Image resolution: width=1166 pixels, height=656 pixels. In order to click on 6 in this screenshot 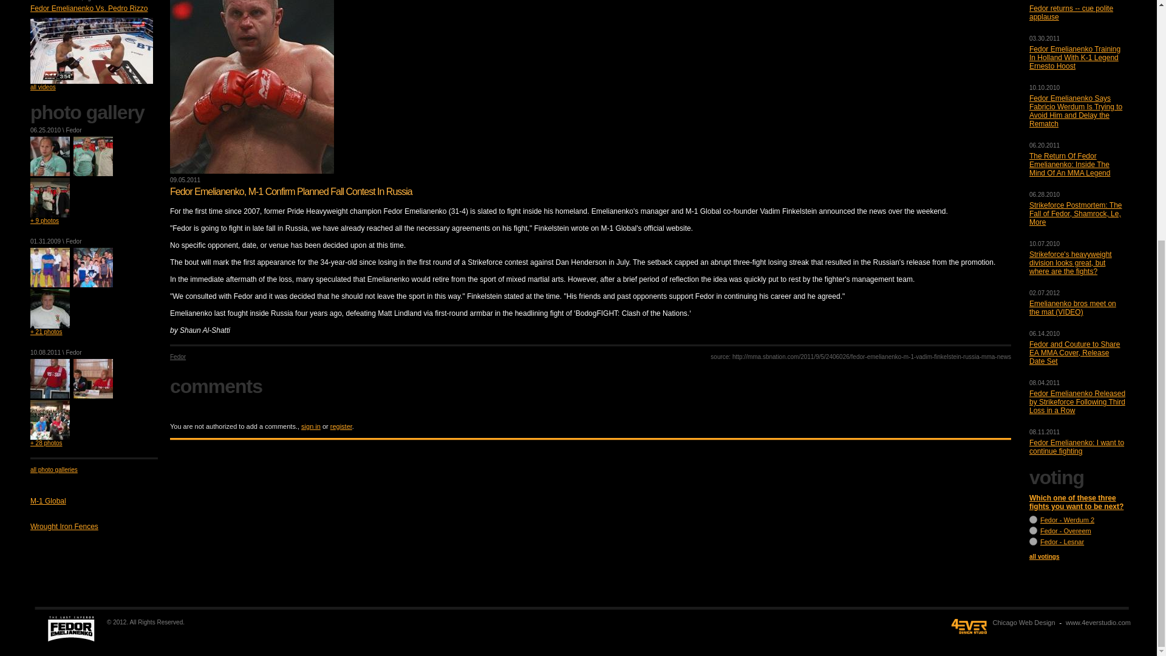, I will do `click(1034, 541)`.